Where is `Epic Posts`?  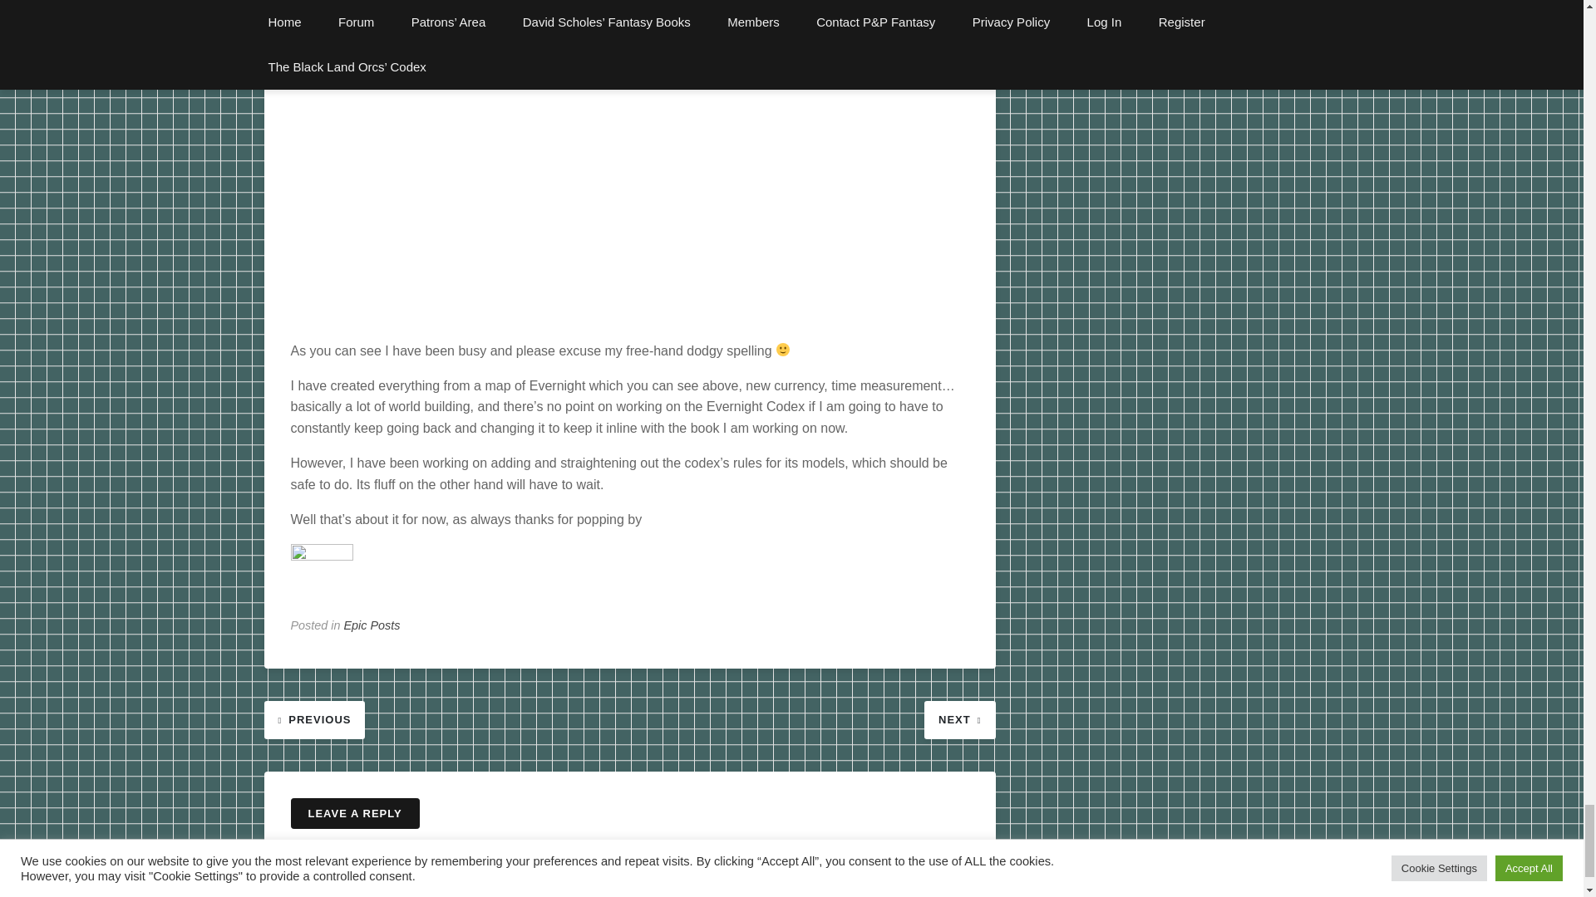
Epic Posts is located at coordinates (372, 625).